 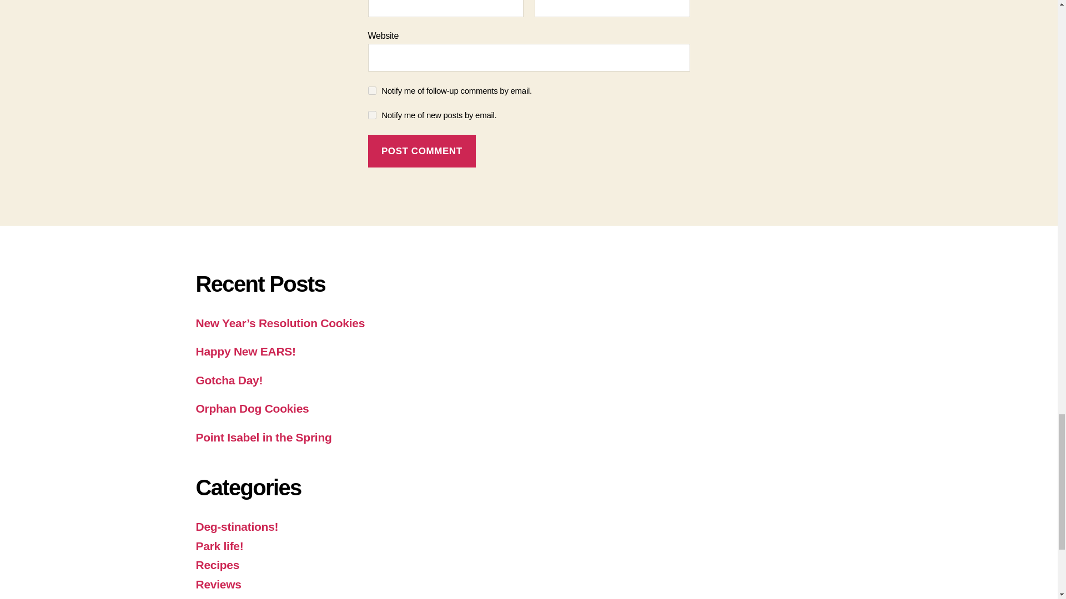 What do you see at coordinates (217, 565) in the screenshot?
I see `Recipes` at bounding box center [217, 565].